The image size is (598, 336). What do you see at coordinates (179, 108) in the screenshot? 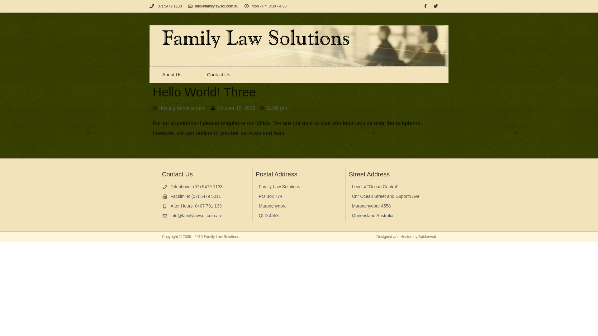
I see `Hosting Administrator` at bounding box center [179, 108].